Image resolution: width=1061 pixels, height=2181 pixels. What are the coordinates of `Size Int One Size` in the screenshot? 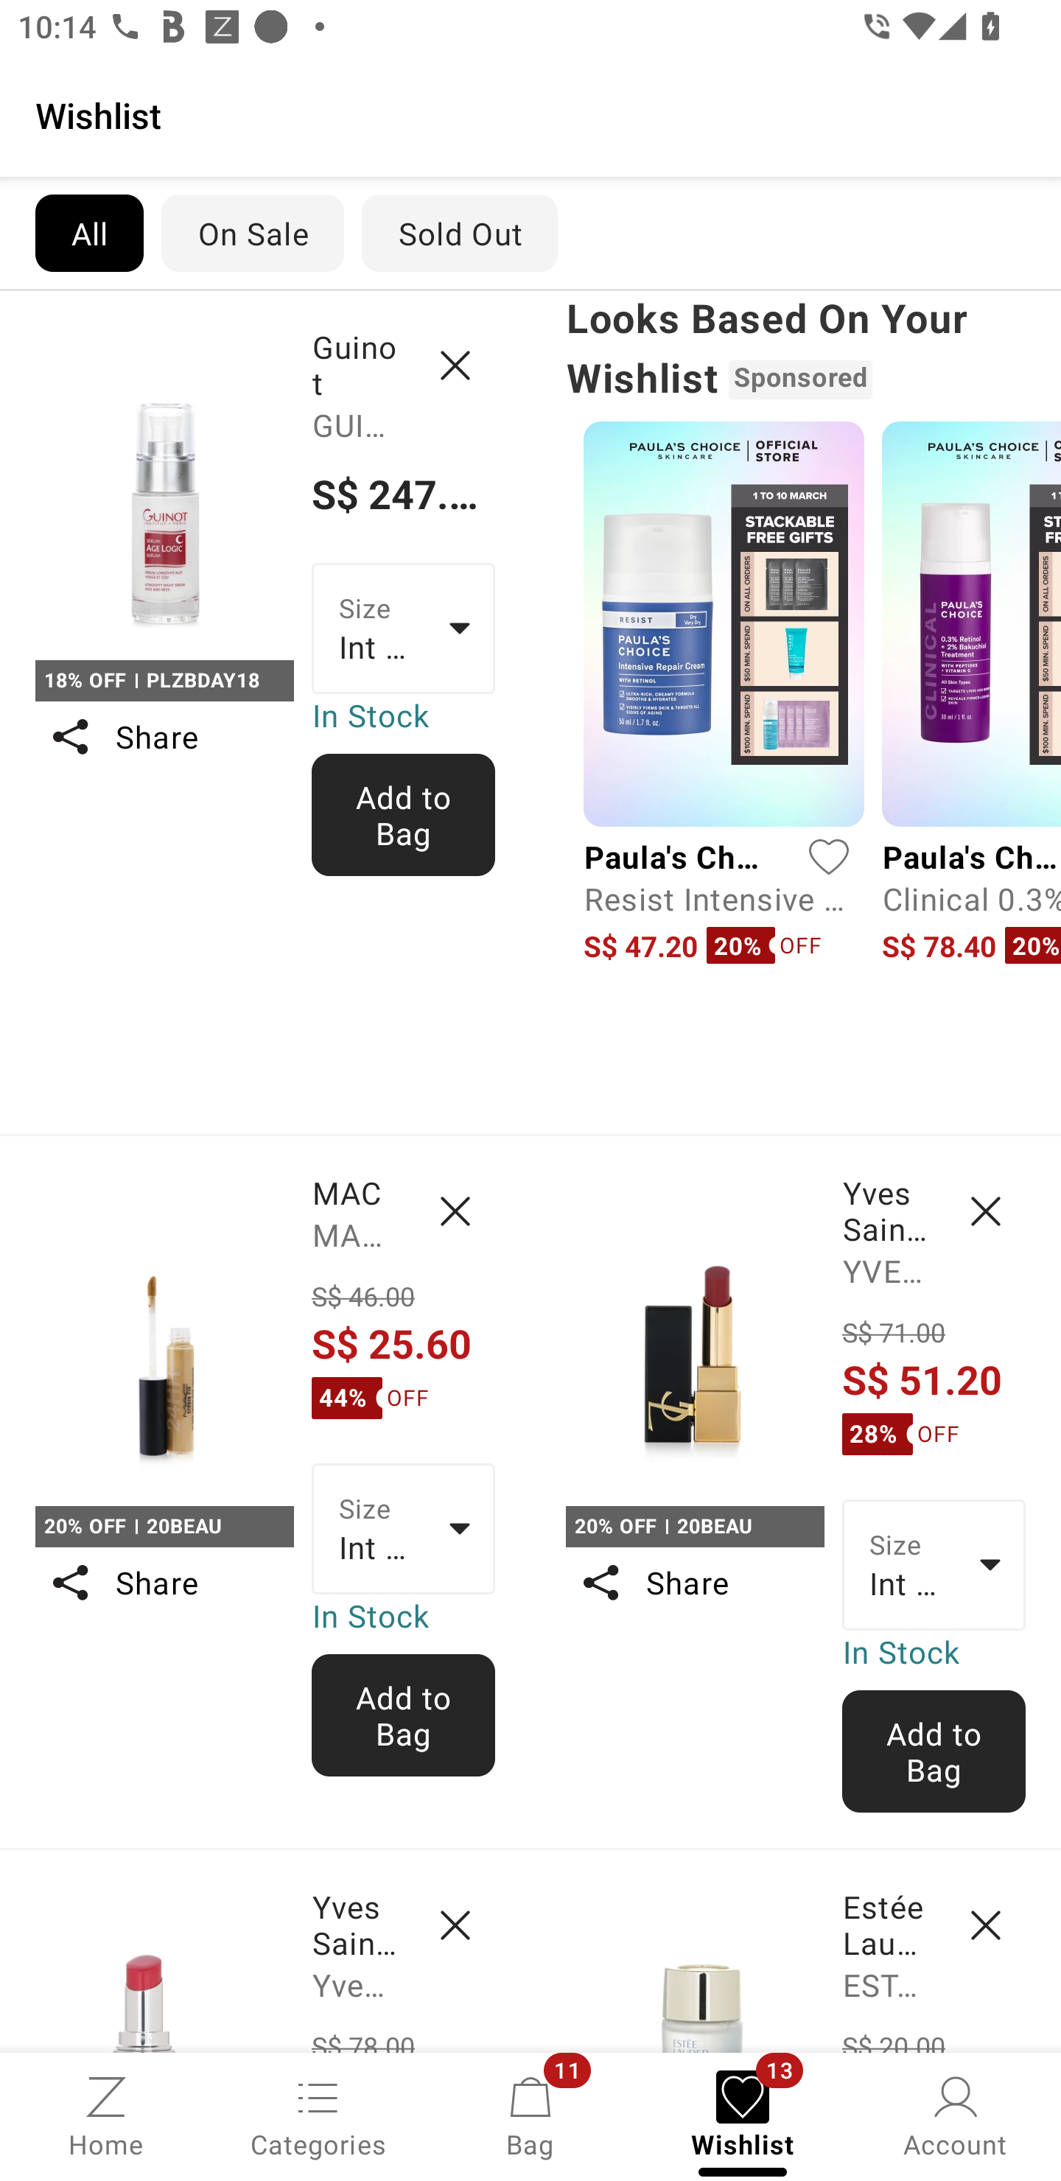 It's located at (934, 1566).